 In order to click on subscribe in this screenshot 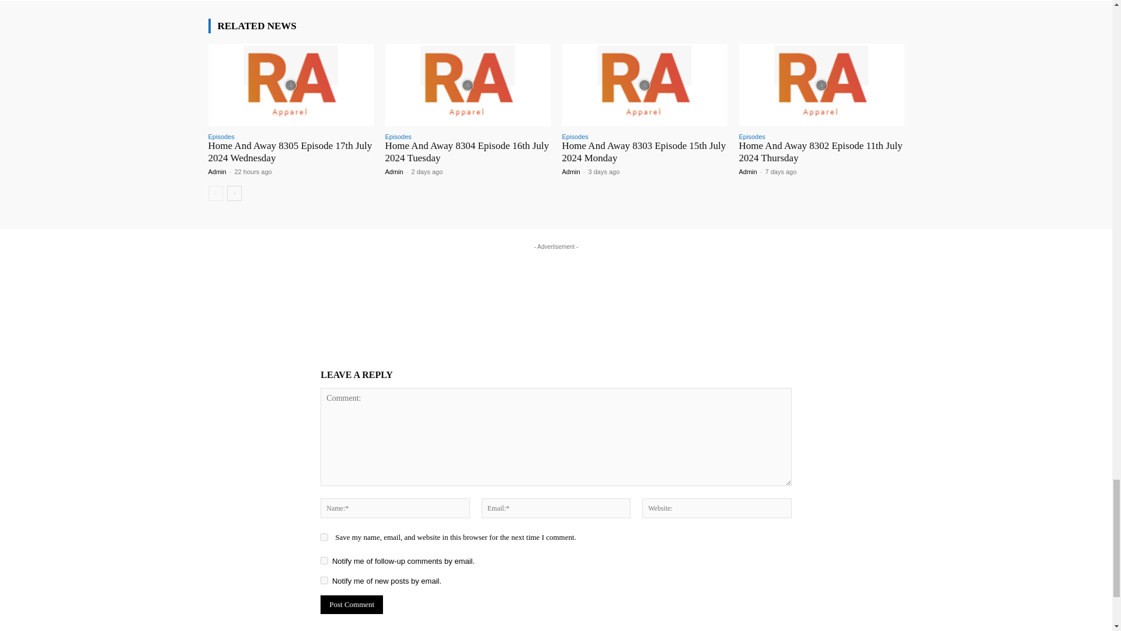, I will do `click(325, 560)`.